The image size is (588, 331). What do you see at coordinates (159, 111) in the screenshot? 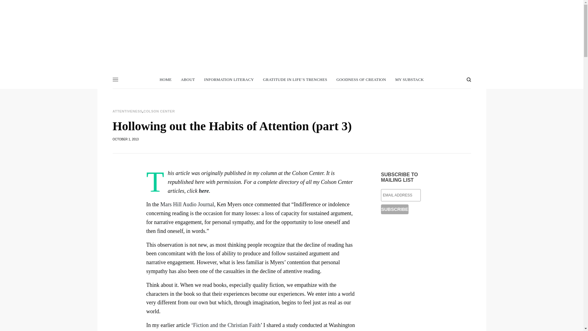
I see `COLSON CENTER` at bounding box center [159, 111].